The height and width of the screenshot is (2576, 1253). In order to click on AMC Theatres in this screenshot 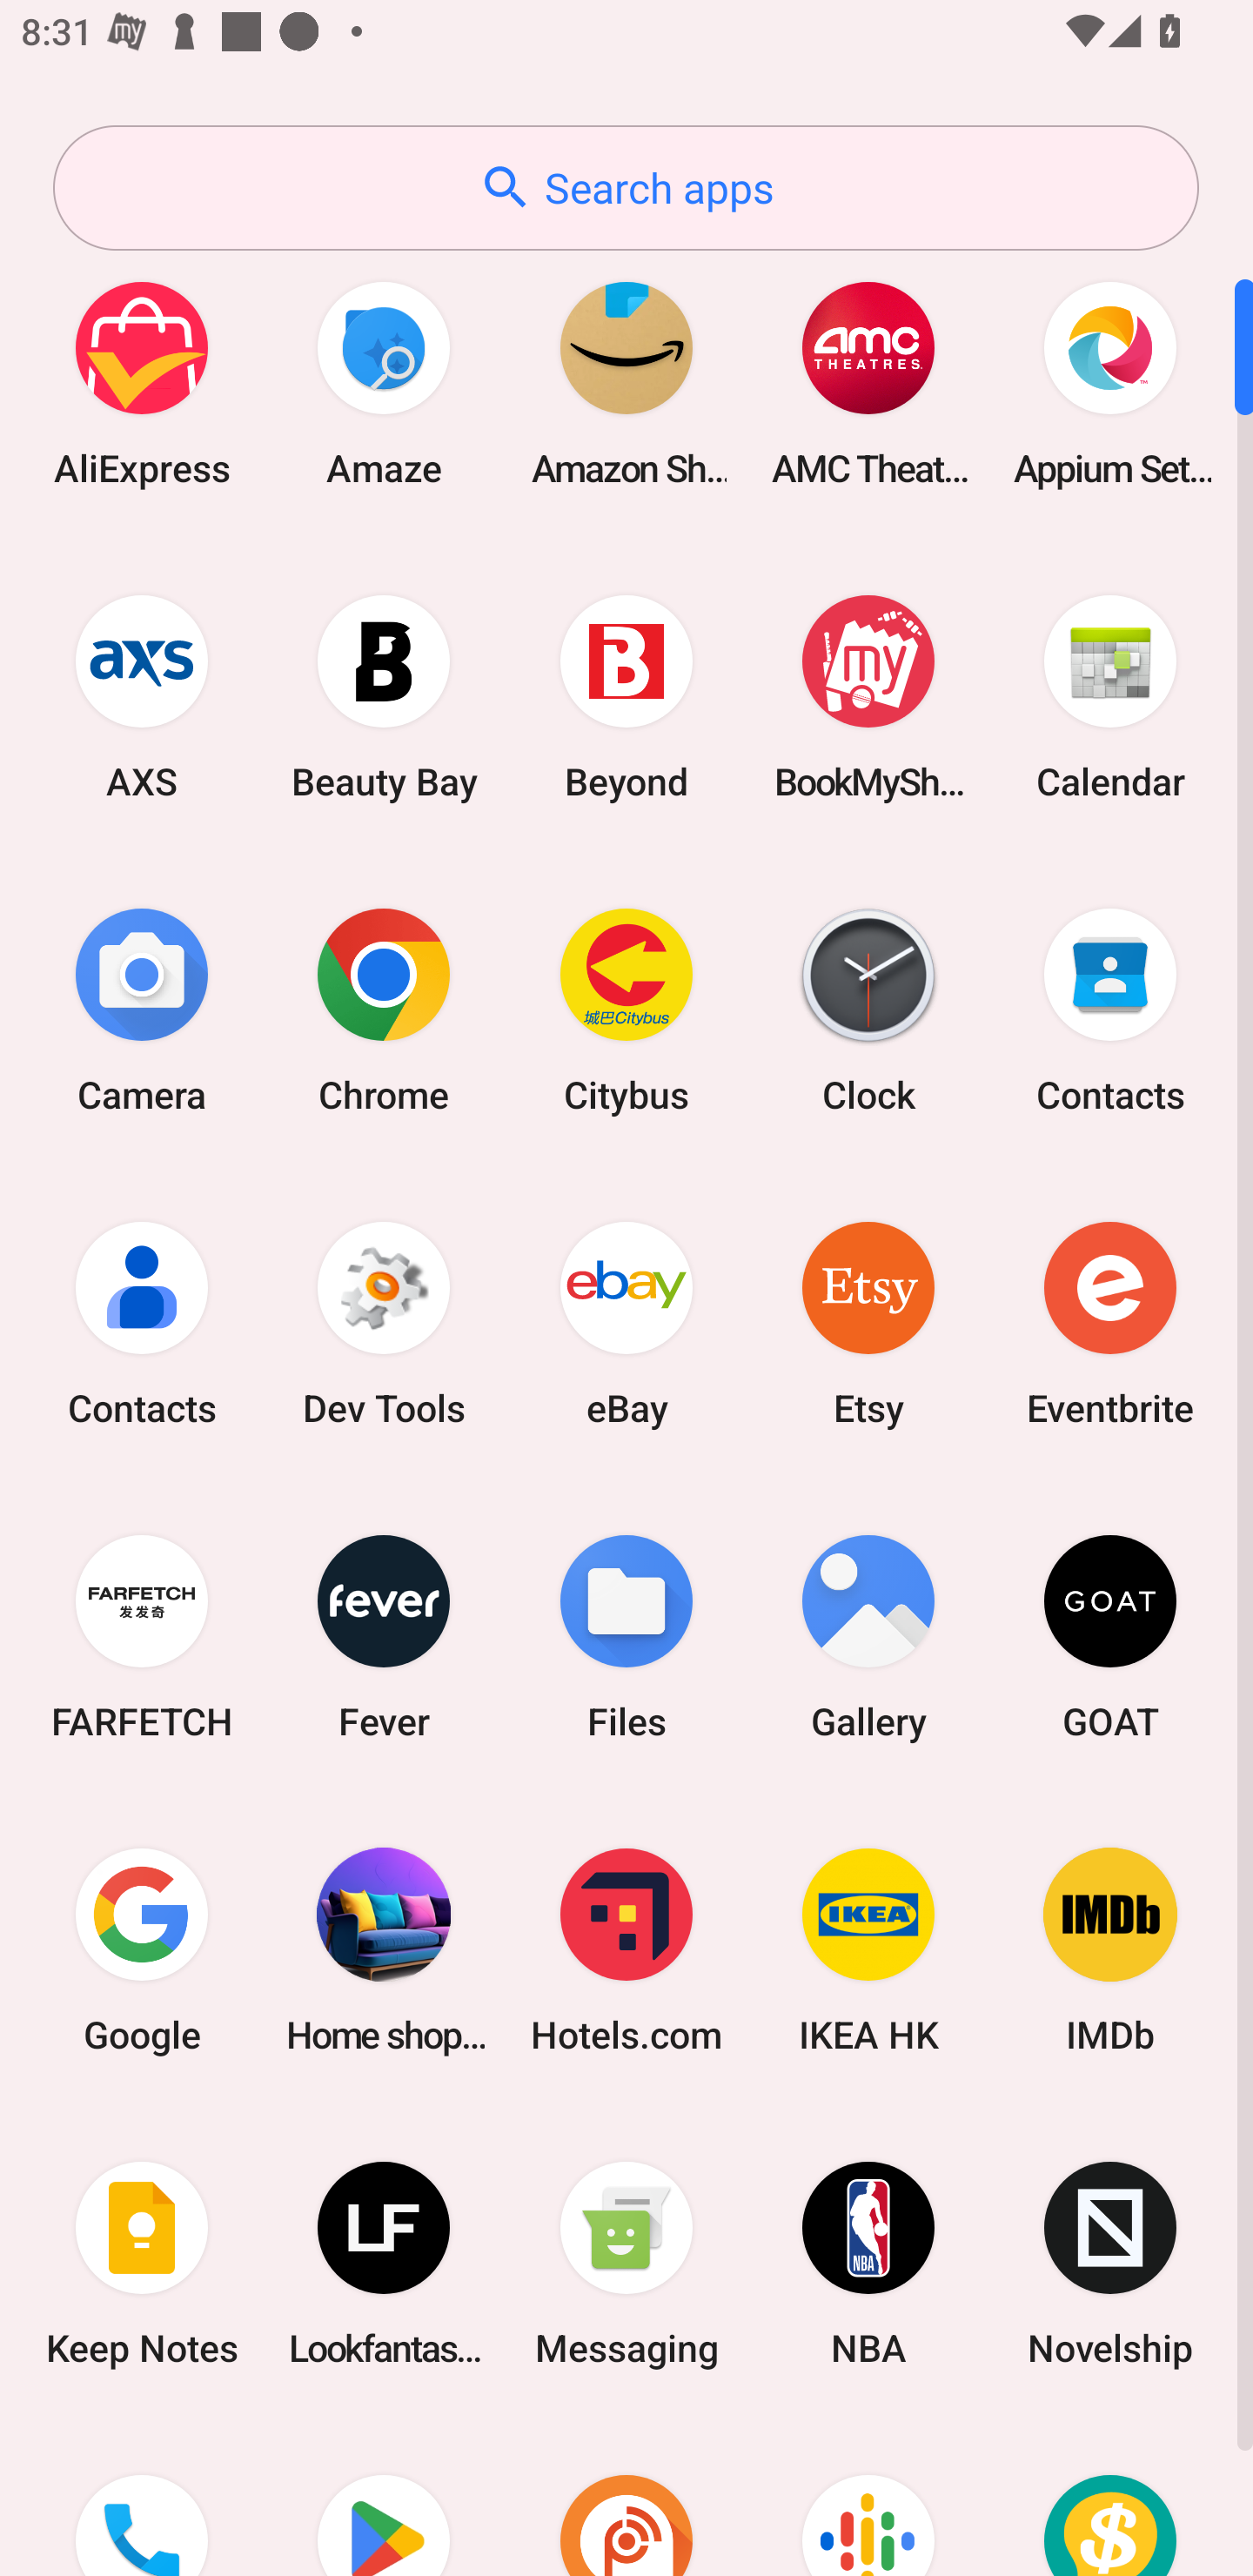, I will do `click(868, 383)`.